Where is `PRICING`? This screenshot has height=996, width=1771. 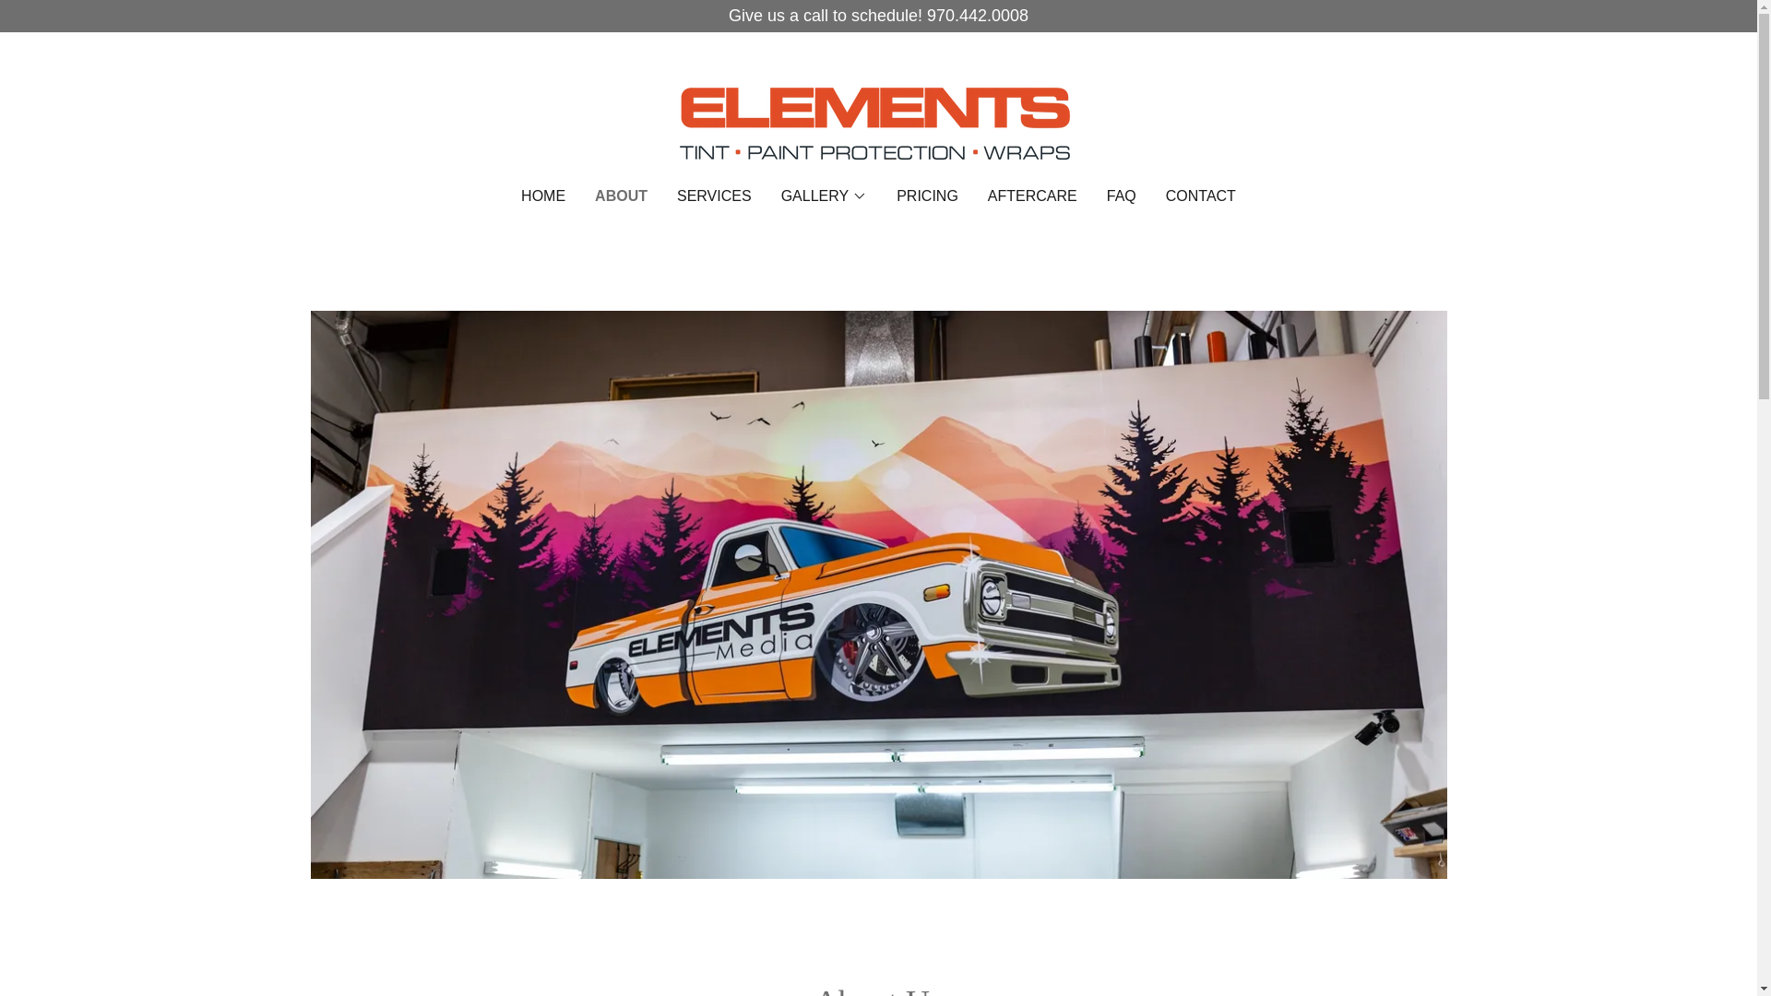 PRICING is located at coordinates (926, 196).